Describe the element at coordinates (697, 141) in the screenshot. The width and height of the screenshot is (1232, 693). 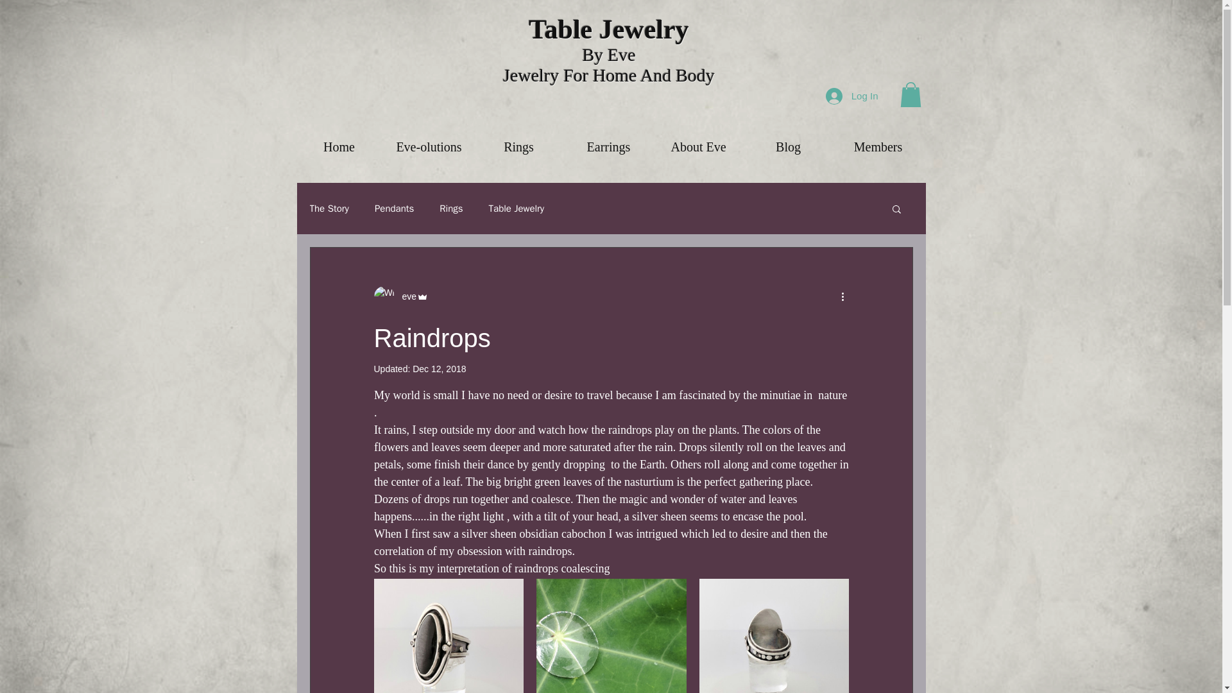
I see `About Eve` at that location.